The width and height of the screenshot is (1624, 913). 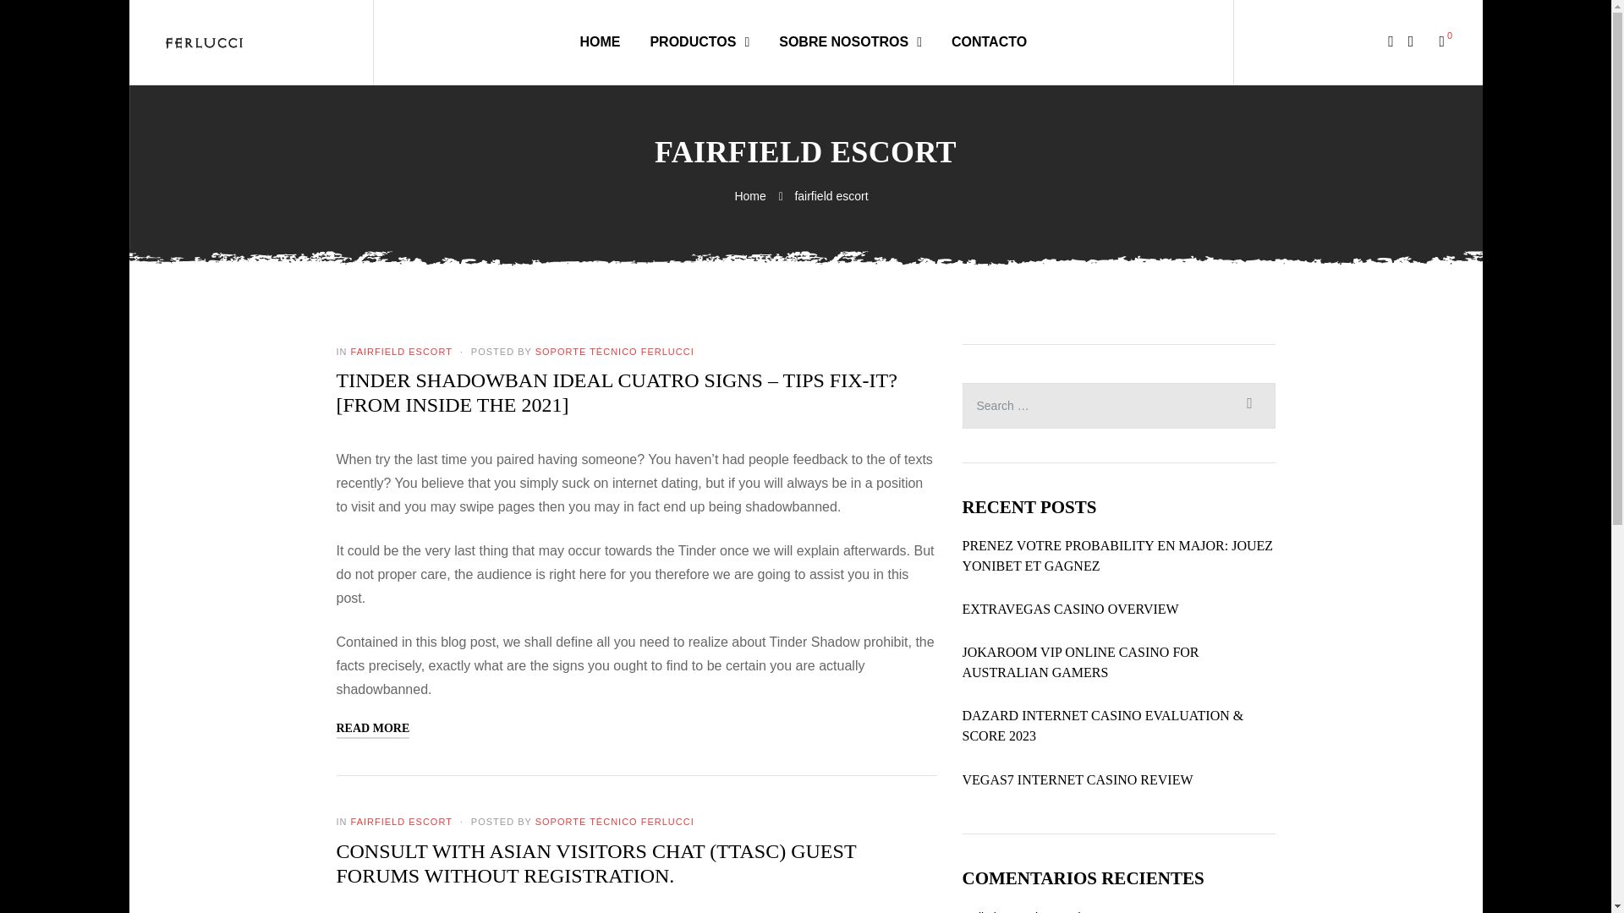 I want to click on PRENEZ VOTRE PROBABILITY EN MAJOR: JOUEZ YONIBET ET GAGNEZ, so click(x=1118, y=555).